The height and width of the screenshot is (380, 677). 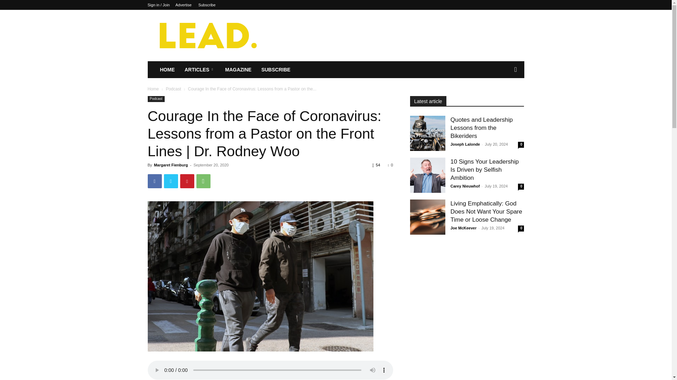 What do you see at coordinates (153, 89) in the screenshot?
I see `Home` at bounding box center [153, 89].